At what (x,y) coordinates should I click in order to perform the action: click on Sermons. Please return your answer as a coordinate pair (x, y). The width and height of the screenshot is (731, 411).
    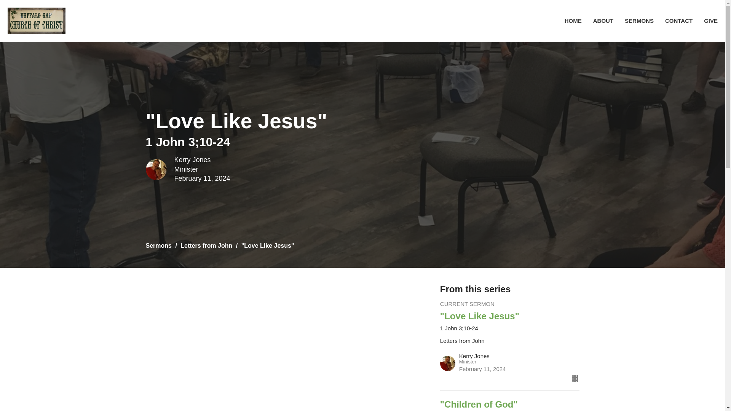
    Looking at the image, I should click on (158, 246).